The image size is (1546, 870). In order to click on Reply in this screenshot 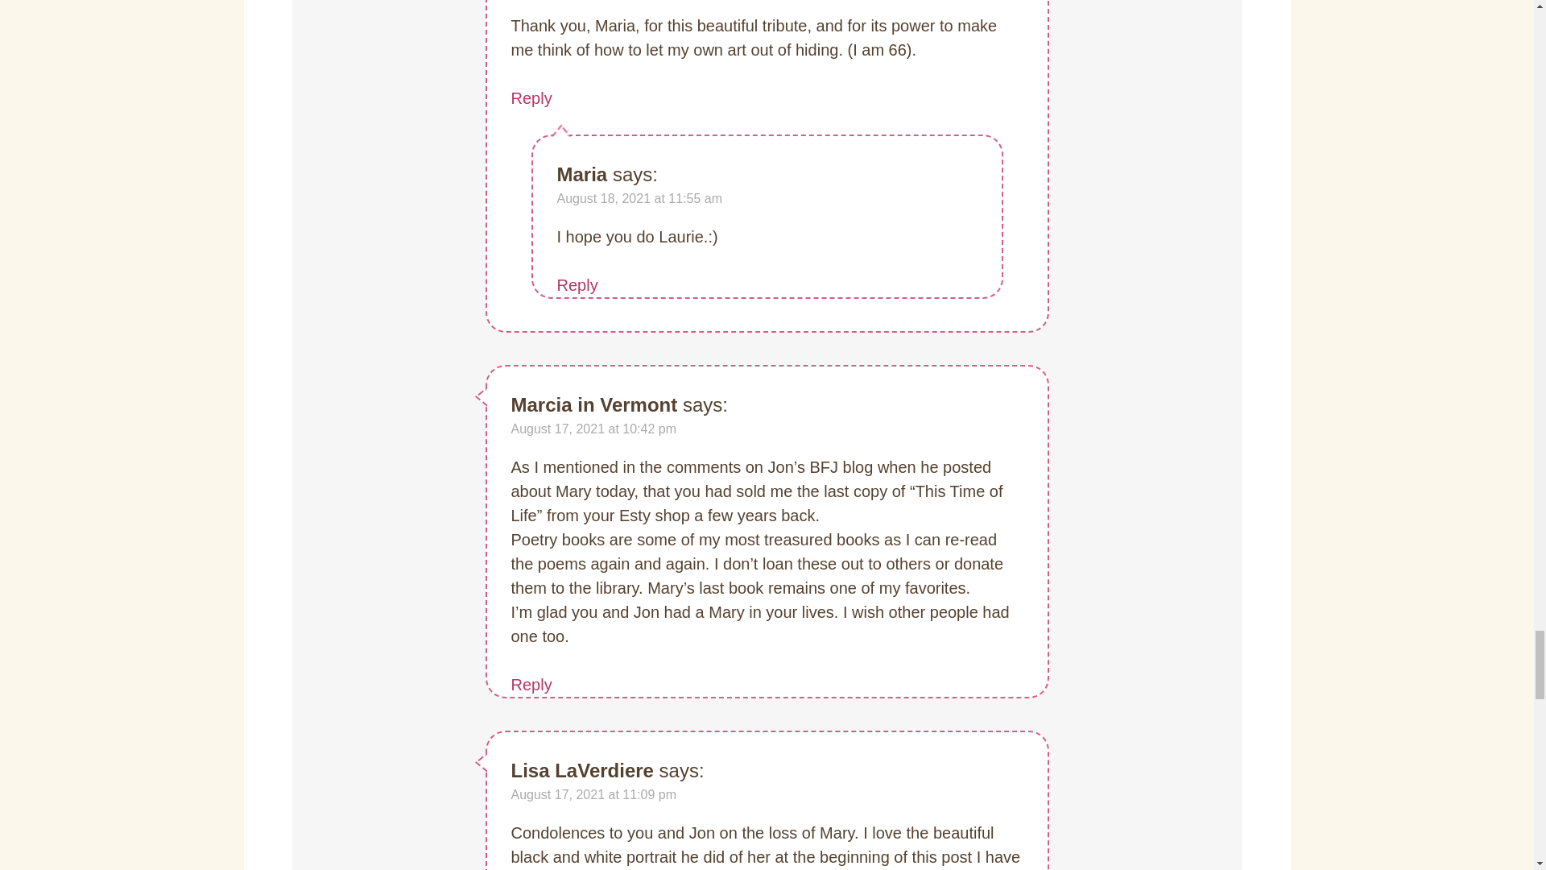, I will do `click(531, 685)`.